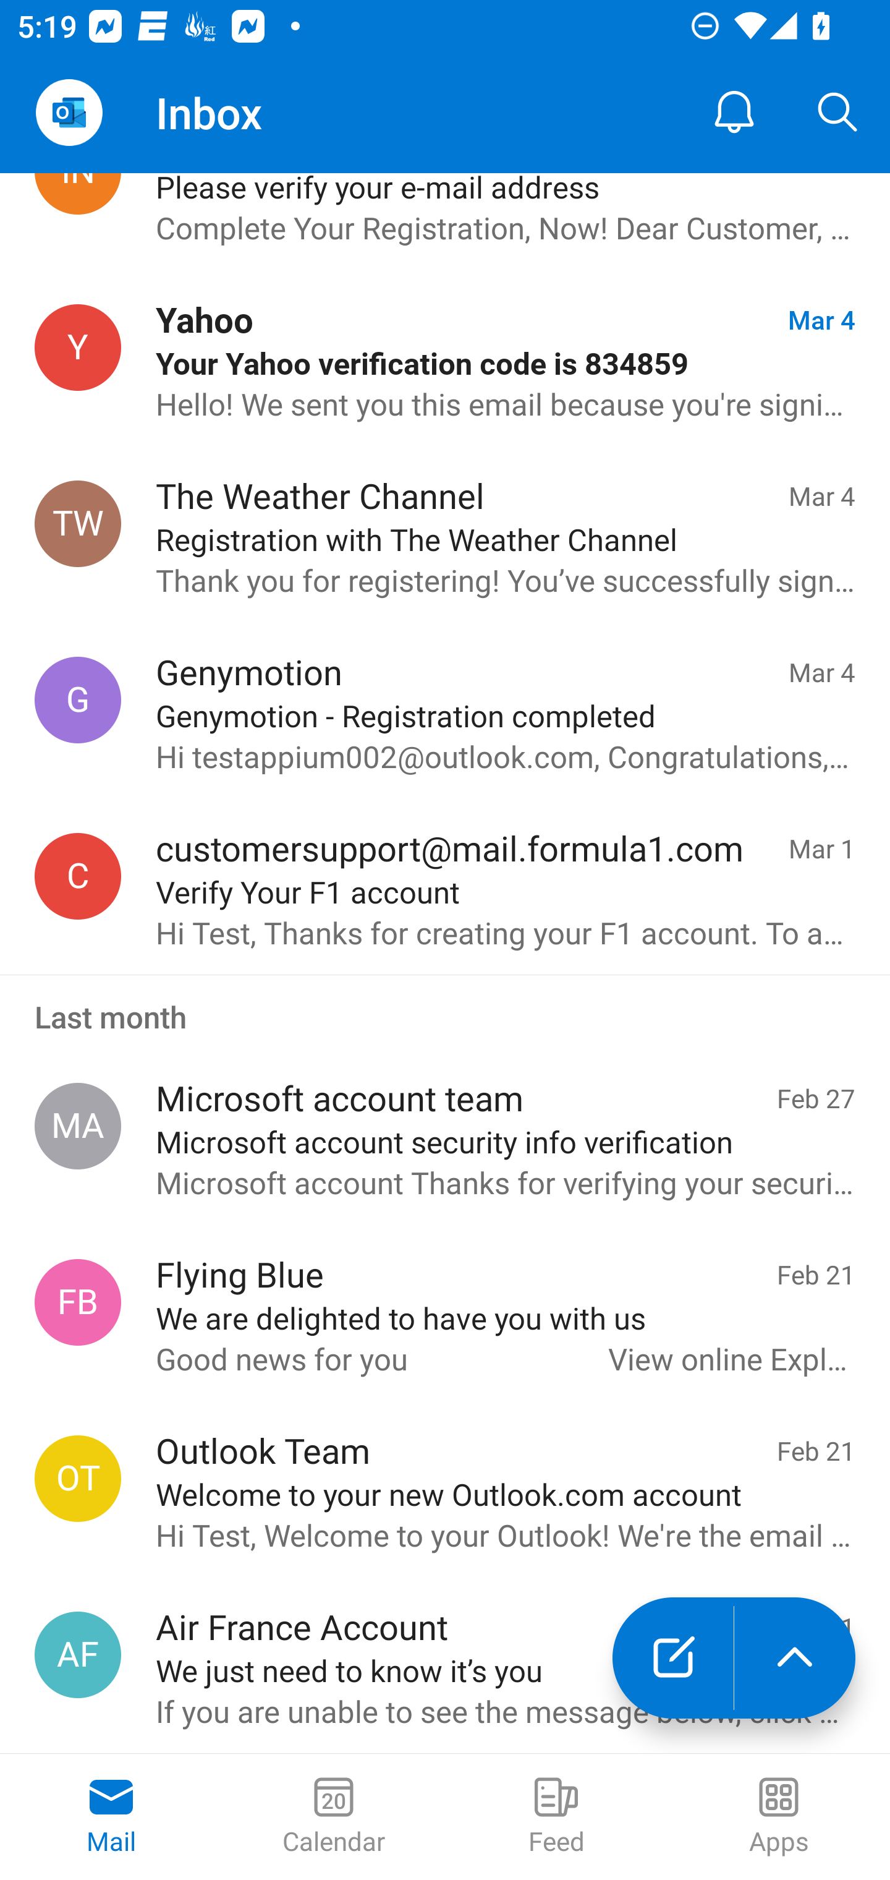  Describe the element at coordinates (734, 113) in the screenshot. I see `Notification Center` at that location.